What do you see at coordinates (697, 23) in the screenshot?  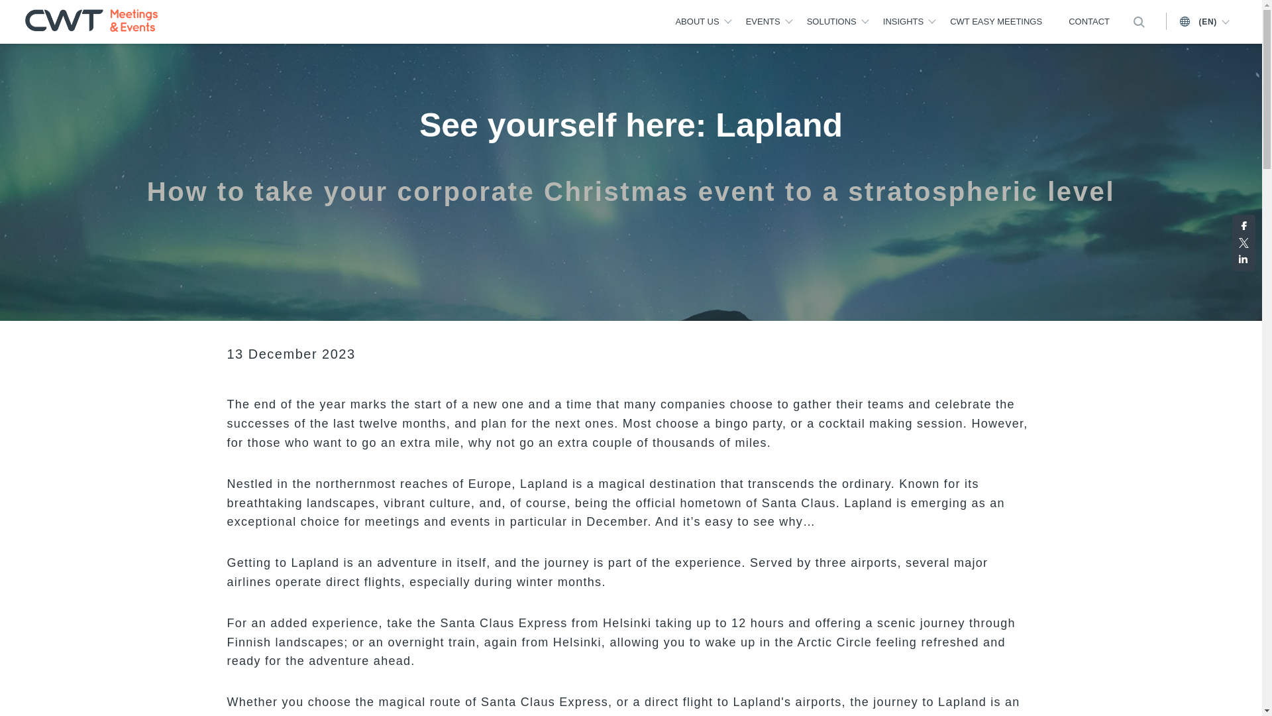 I see `ABOUT US` at bounding box center [697, 23].